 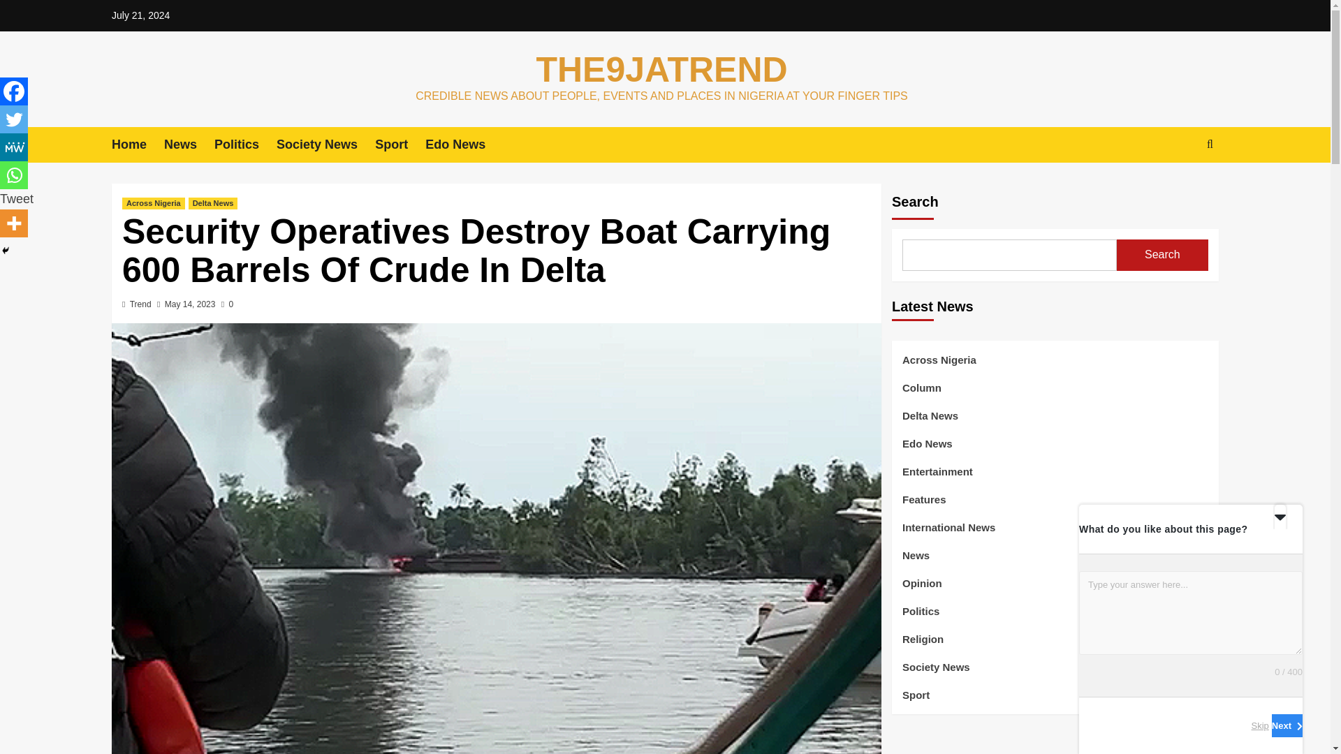 I want to click on Society News, so click(x=325, y=145).